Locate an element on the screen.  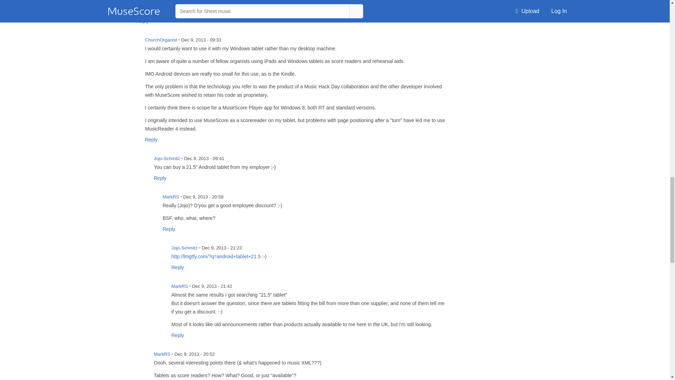
ChurchOrganist is located at coordinates (133, 44).